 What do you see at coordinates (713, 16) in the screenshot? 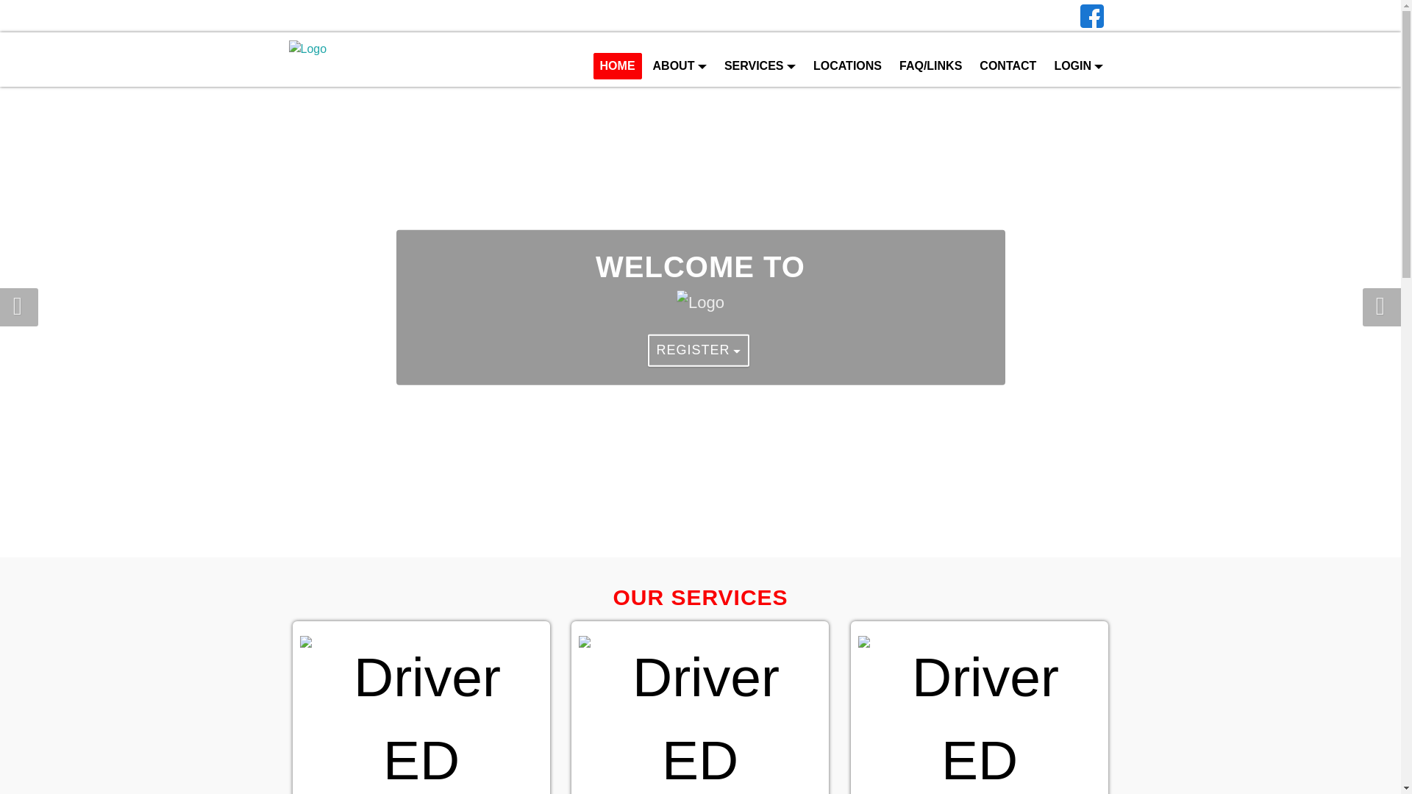
I see `Student Portal` at bounding box center [713, 16].